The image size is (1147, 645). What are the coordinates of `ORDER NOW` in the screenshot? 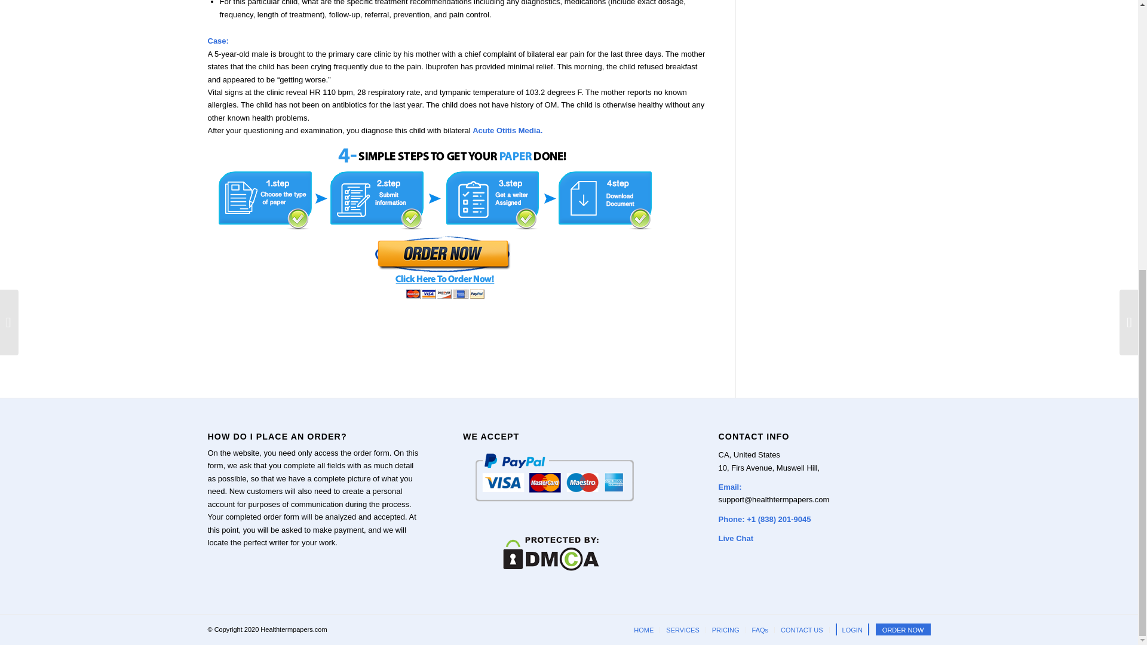 It's located at (903, 629).